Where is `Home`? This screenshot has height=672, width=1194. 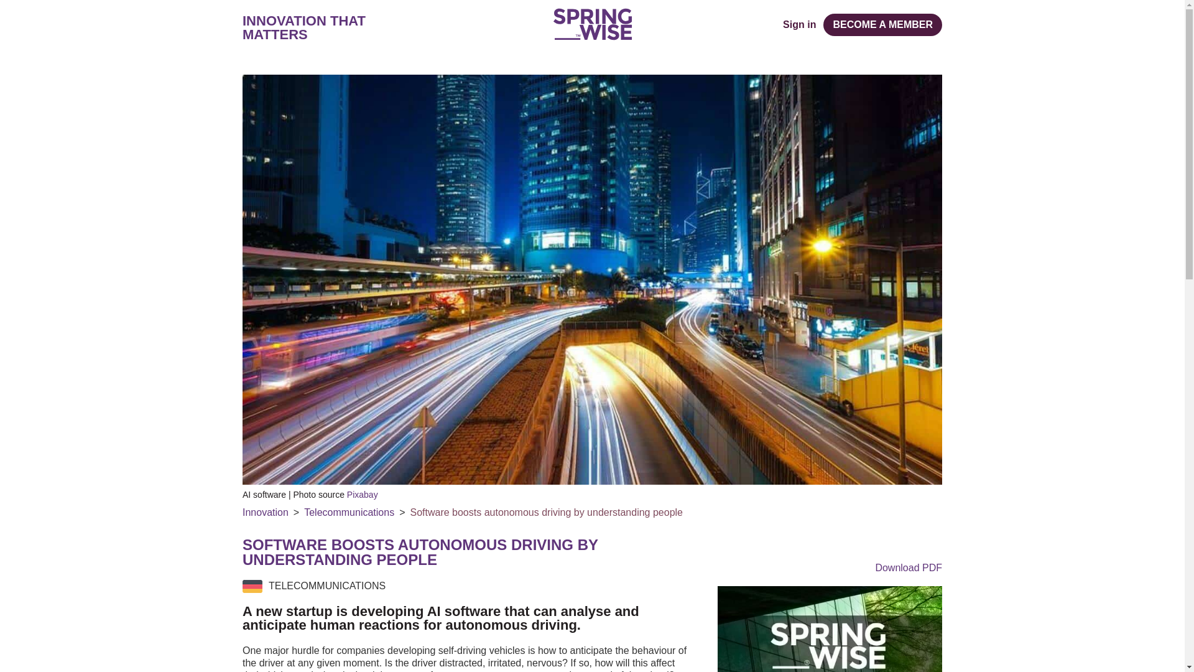
Home is located at coordinates (592, 24).